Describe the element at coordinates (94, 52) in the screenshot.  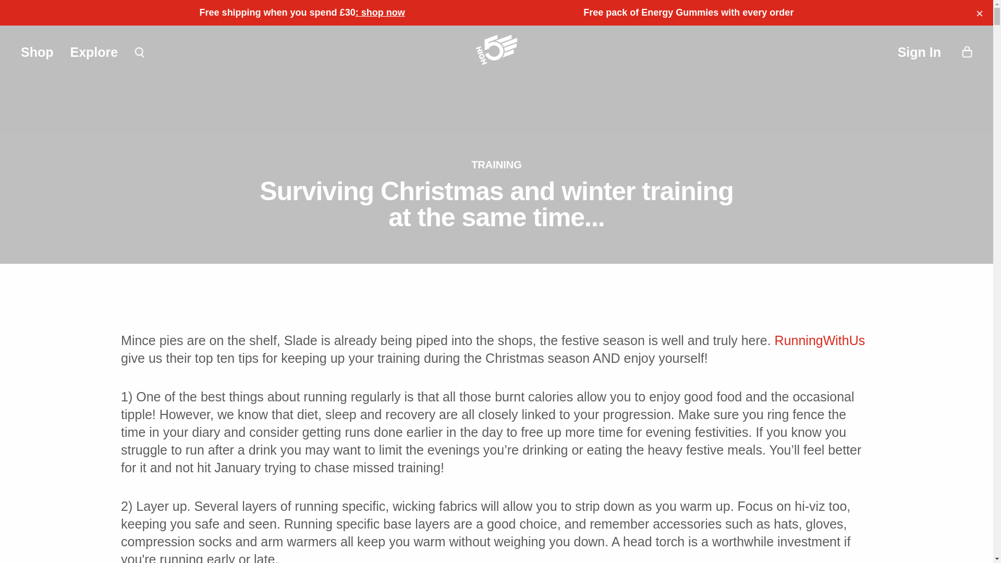
I see `Explore` at that location.